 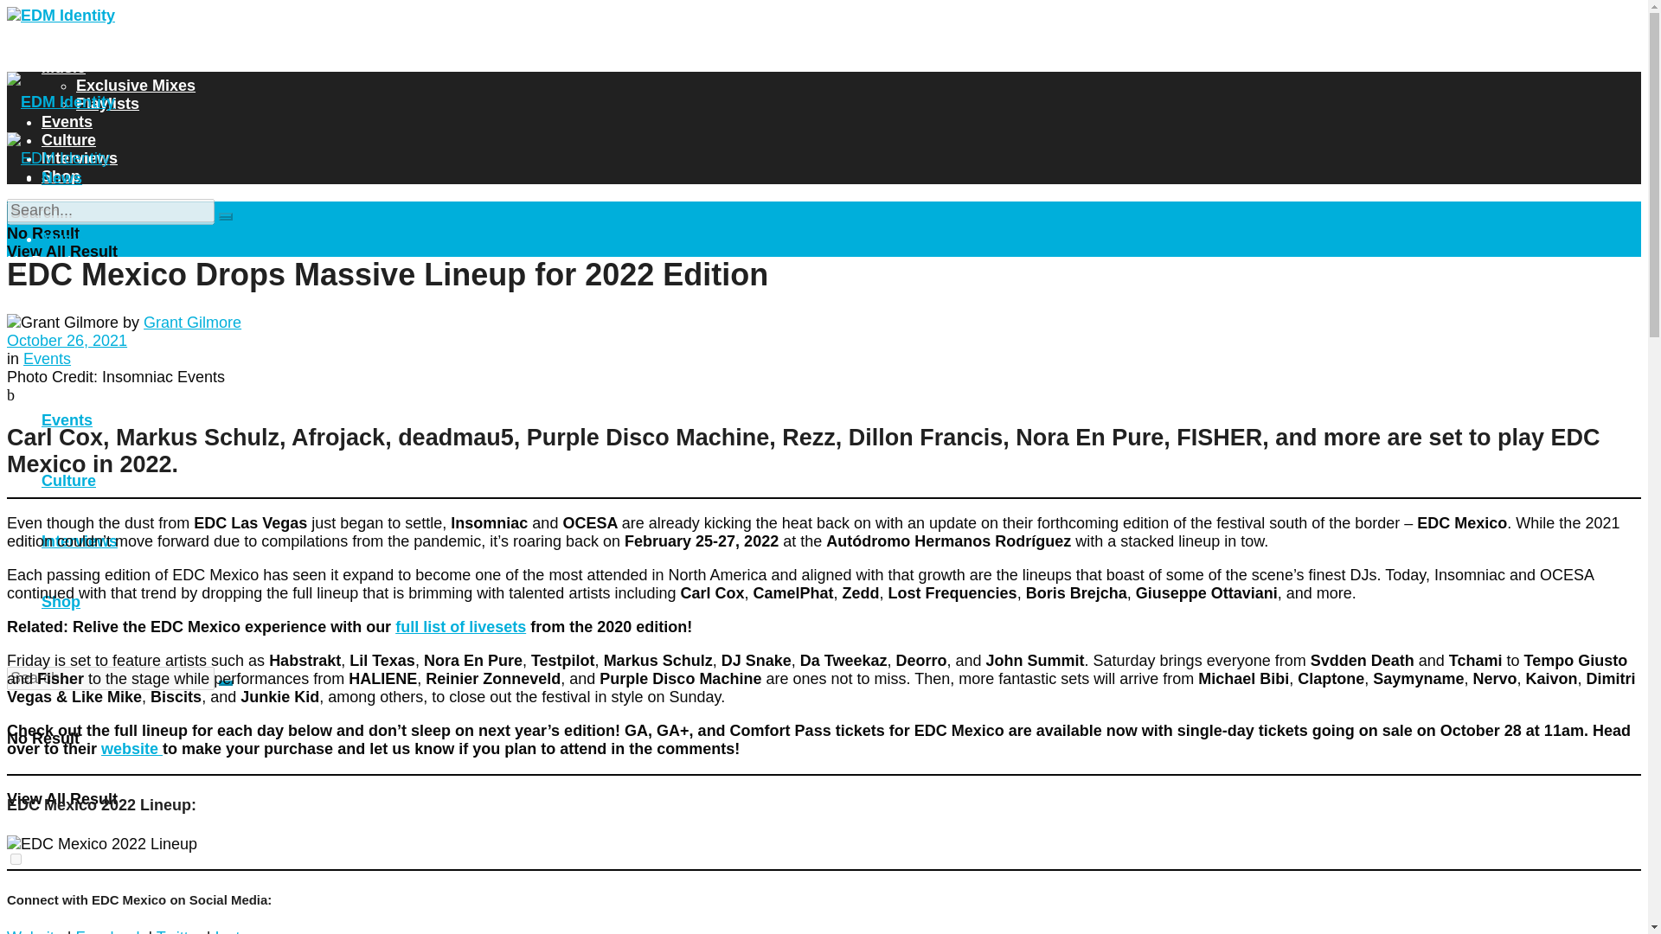 I want to click on Interviews, so click(x=80, y=157).